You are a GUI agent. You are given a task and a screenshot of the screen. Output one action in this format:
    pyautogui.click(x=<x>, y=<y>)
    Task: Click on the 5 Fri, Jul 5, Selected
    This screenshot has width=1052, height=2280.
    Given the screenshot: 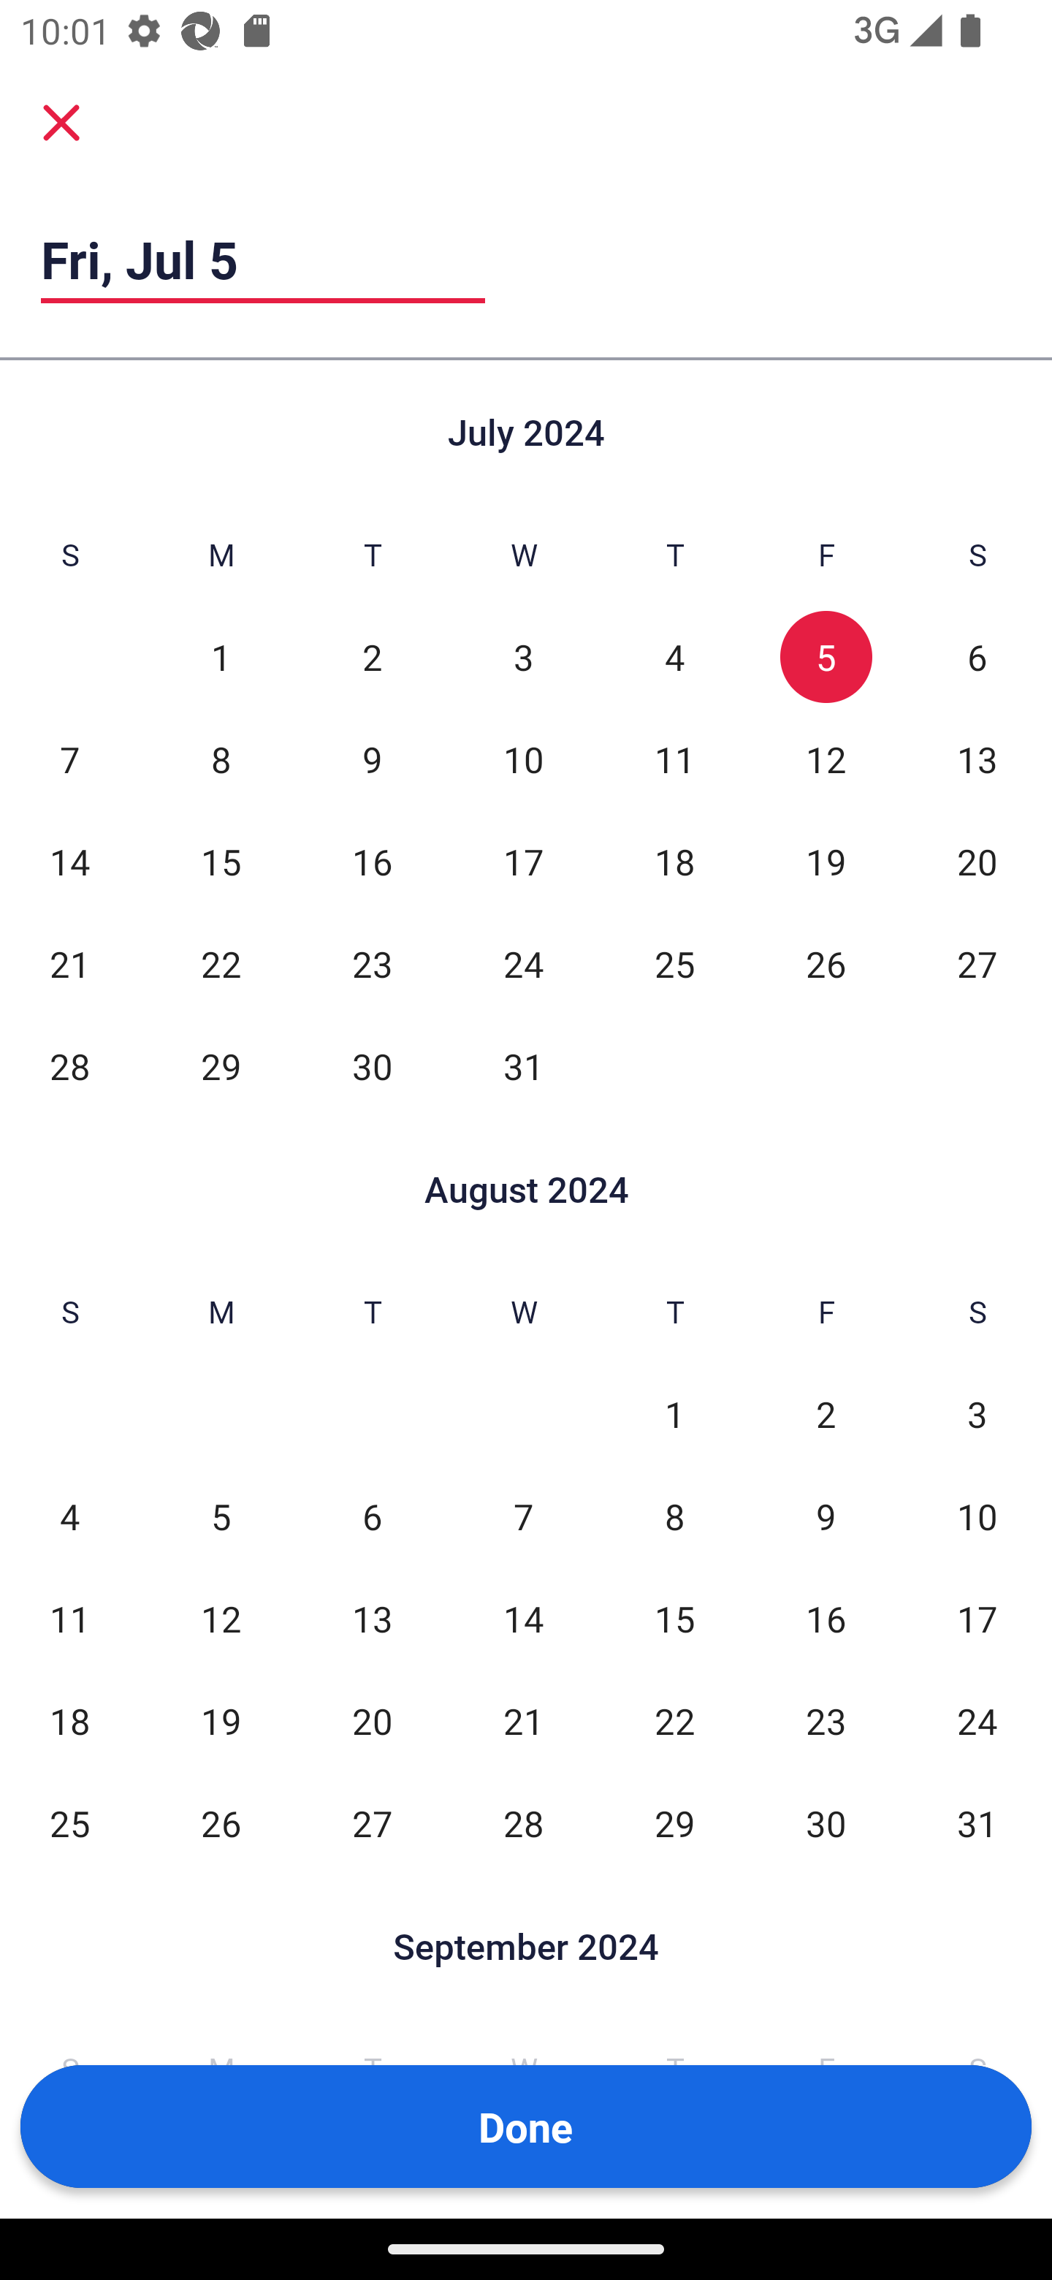 What is the action you would take?
    pyautogui.click(x=826, y=658)
    